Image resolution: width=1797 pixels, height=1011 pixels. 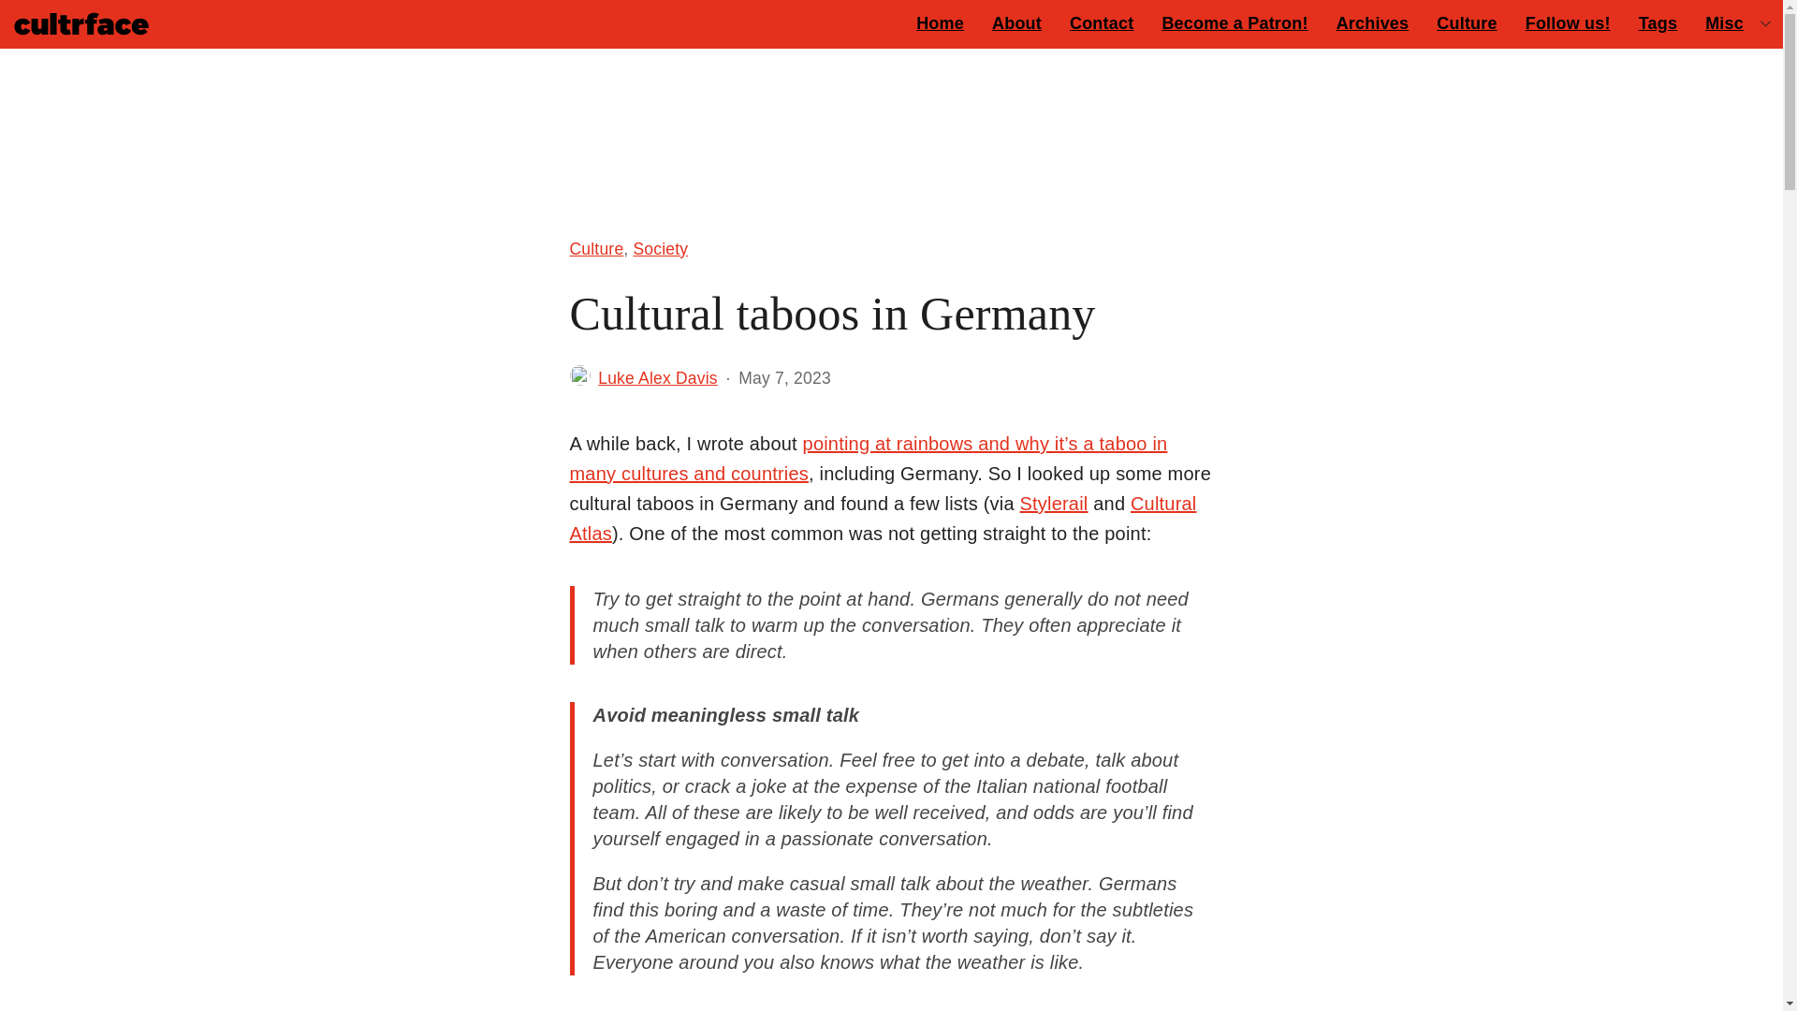 What do you see at coordinates (1102, 22) in the screenshot?
I see `Contact` at bounding box center [1102, 22].